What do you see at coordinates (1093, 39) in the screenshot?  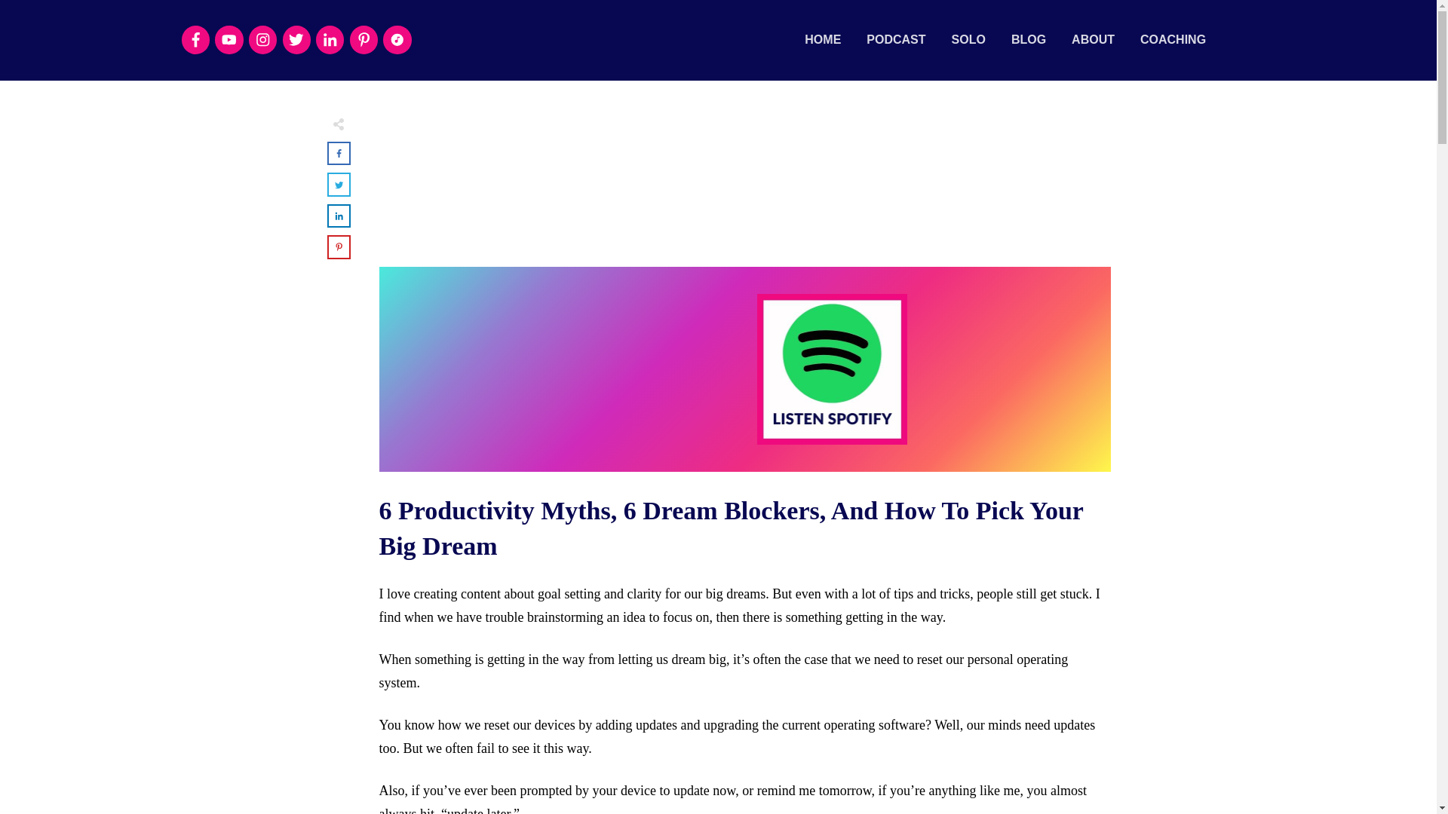 I see `ABOUT` at bounding box center [1093, 39].